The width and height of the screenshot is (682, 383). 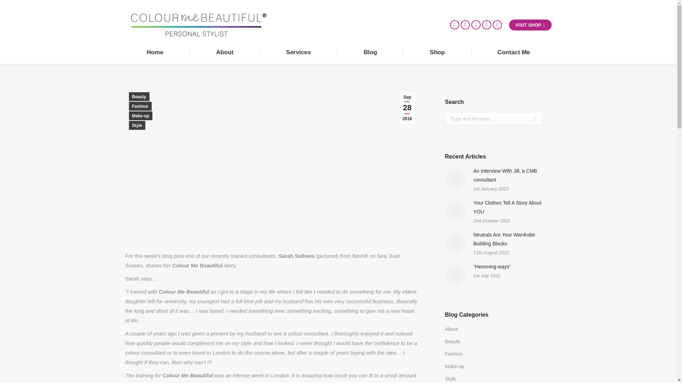 I want to click on Pinterest, so click(x=465, y=25).